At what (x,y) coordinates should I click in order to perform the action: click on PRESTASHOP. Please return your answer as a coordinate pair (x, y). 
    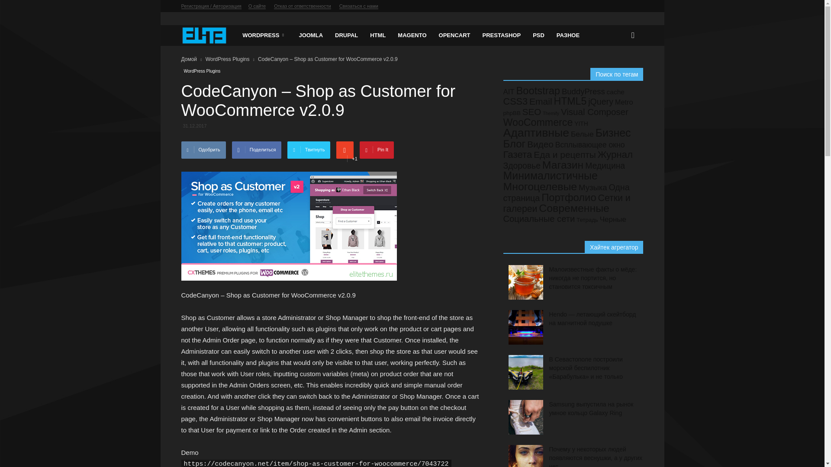
    Looking at the image, I should click on (501, 35).